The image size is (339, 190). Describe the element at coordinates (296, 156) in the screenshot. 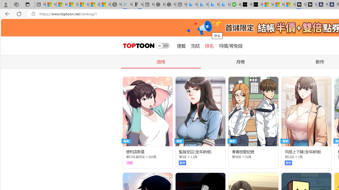

I see `Class: epicon_starpoint` at that location.